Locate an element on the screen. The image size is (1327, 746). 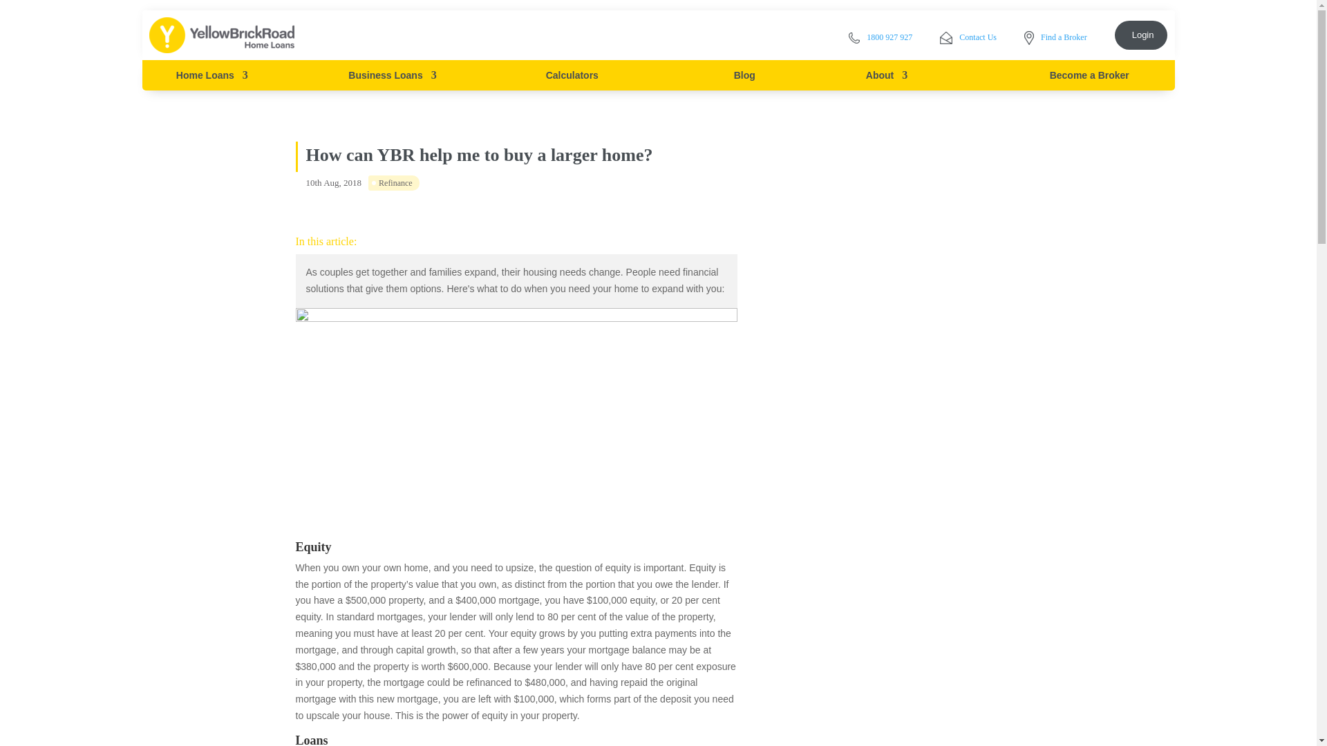
Home Loans is located at coordinates (212, 75).